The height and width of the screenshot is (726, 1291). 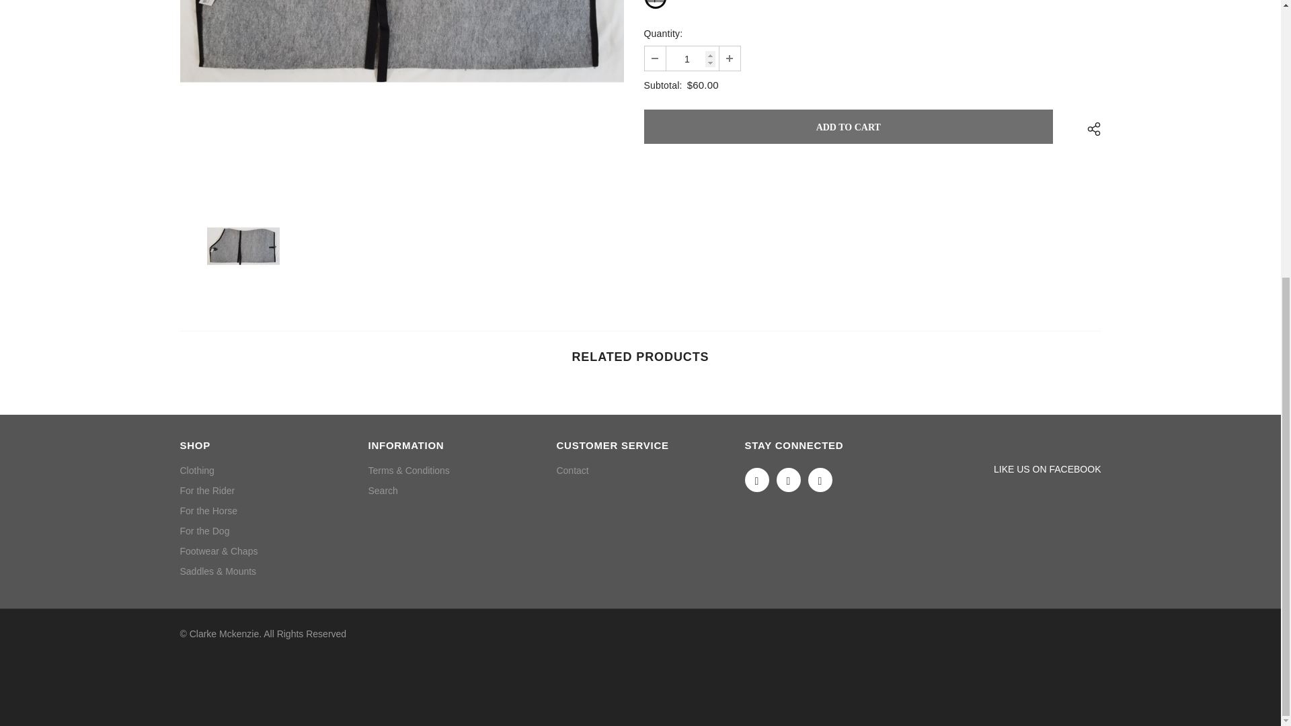 I want to click on For the Rider, so click(x=207, y=491).